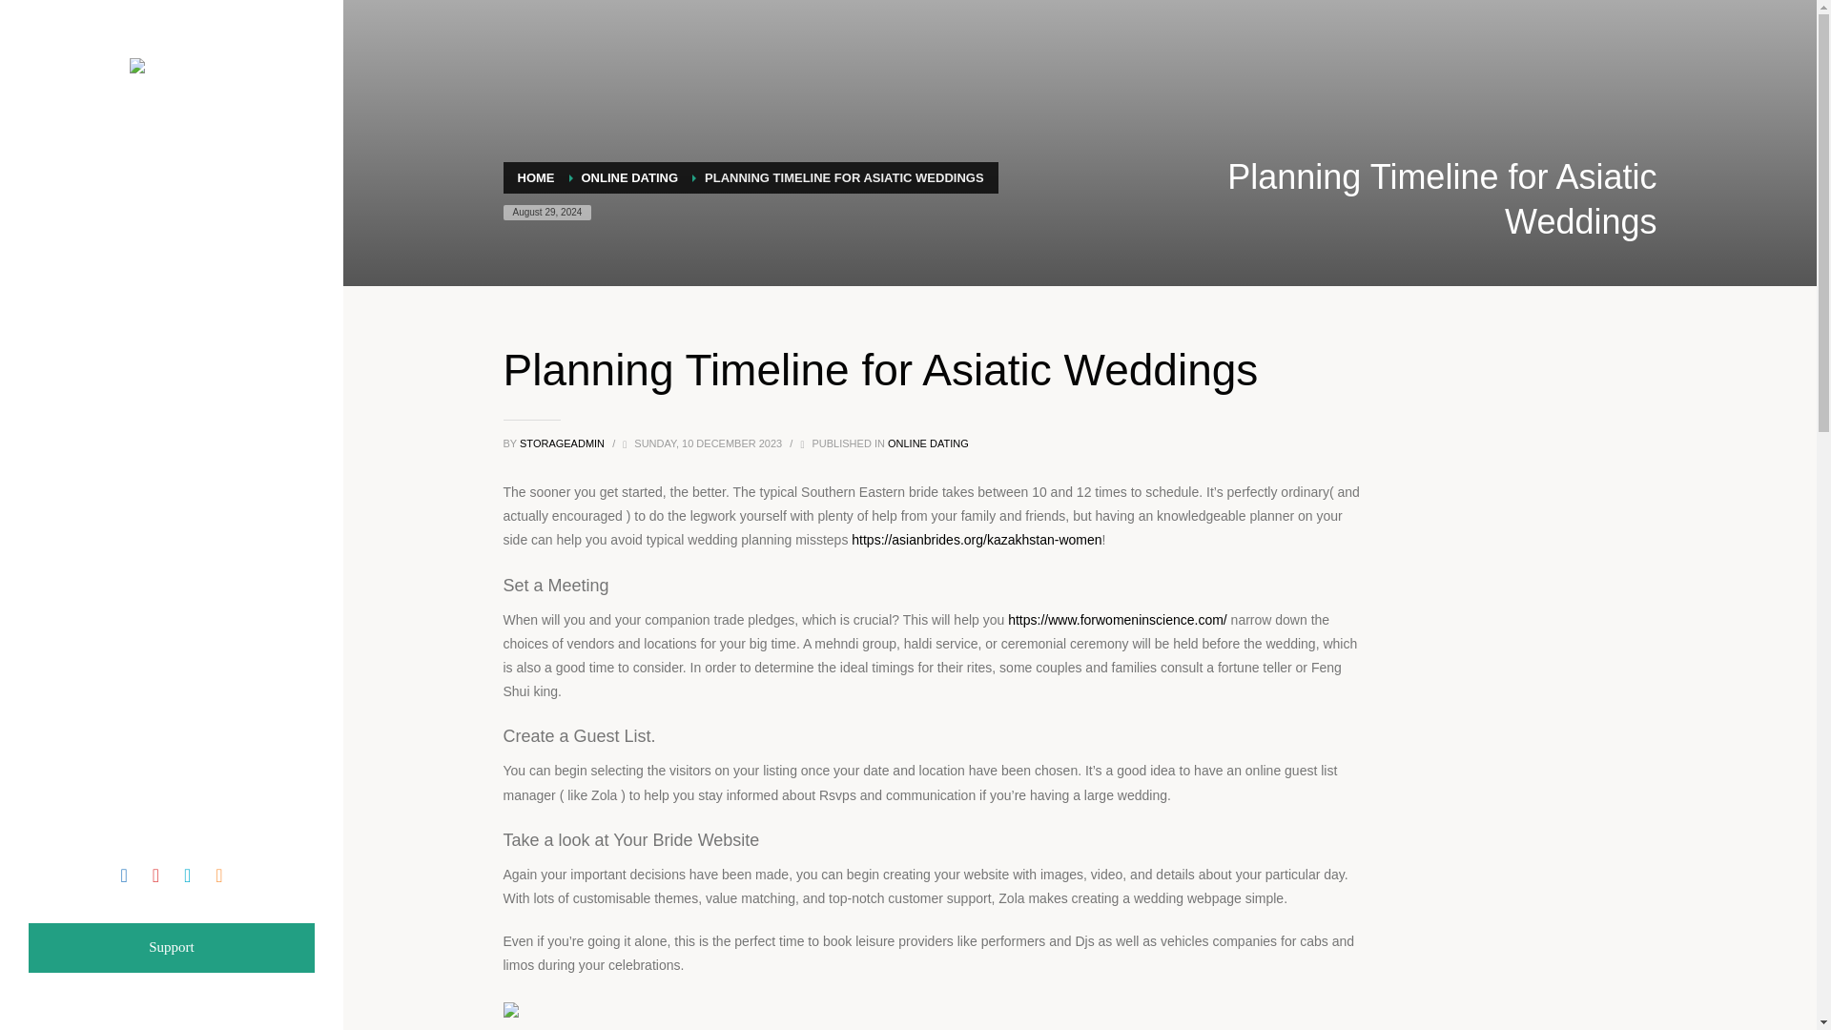  Describe the element at coordinates (928, 443) in the screenshot. I see `ONLINE DATING` at that location.